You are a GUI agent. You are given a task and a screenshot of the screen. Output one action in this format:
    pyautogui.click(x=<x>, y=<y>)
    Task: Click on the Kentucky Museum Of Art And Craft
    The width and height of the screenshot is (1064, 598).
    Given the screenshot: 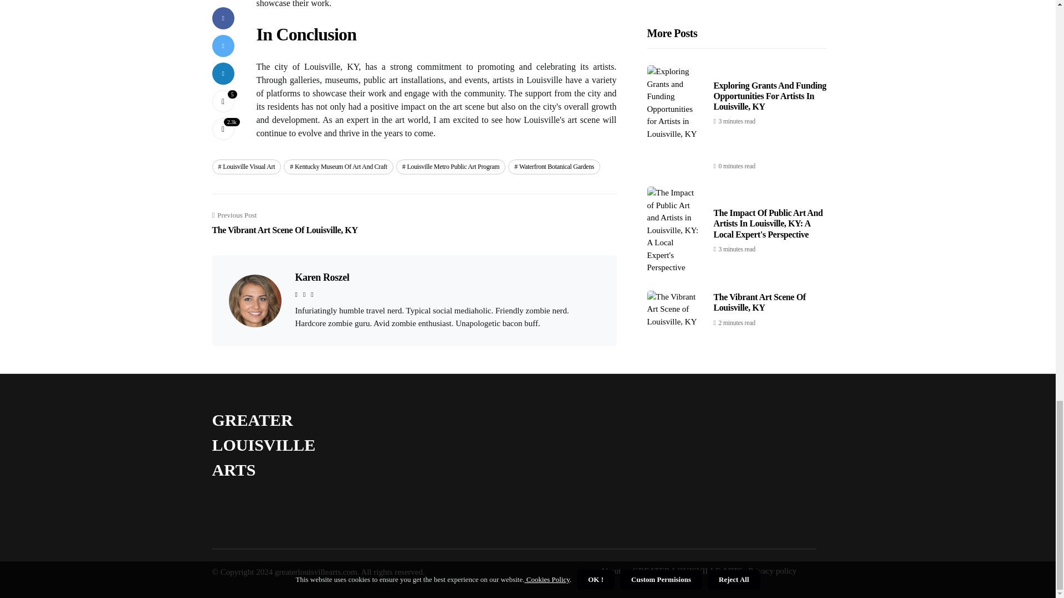 What is the action you would take?
    pyautogui.click(x=451, y=167)
    